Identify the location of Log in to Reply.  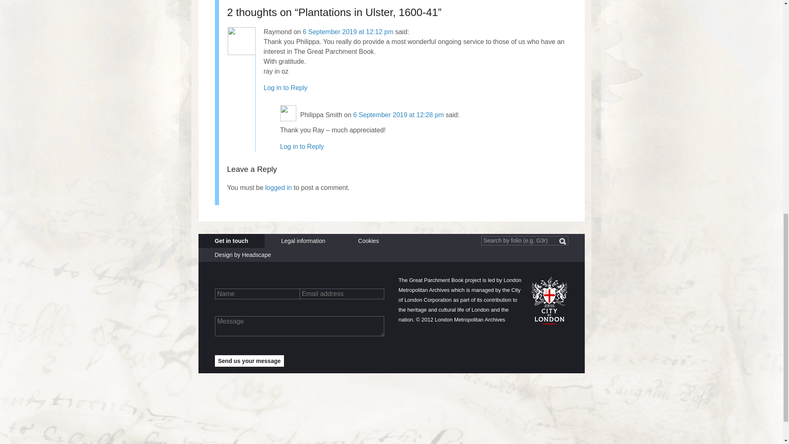
(285, 88).